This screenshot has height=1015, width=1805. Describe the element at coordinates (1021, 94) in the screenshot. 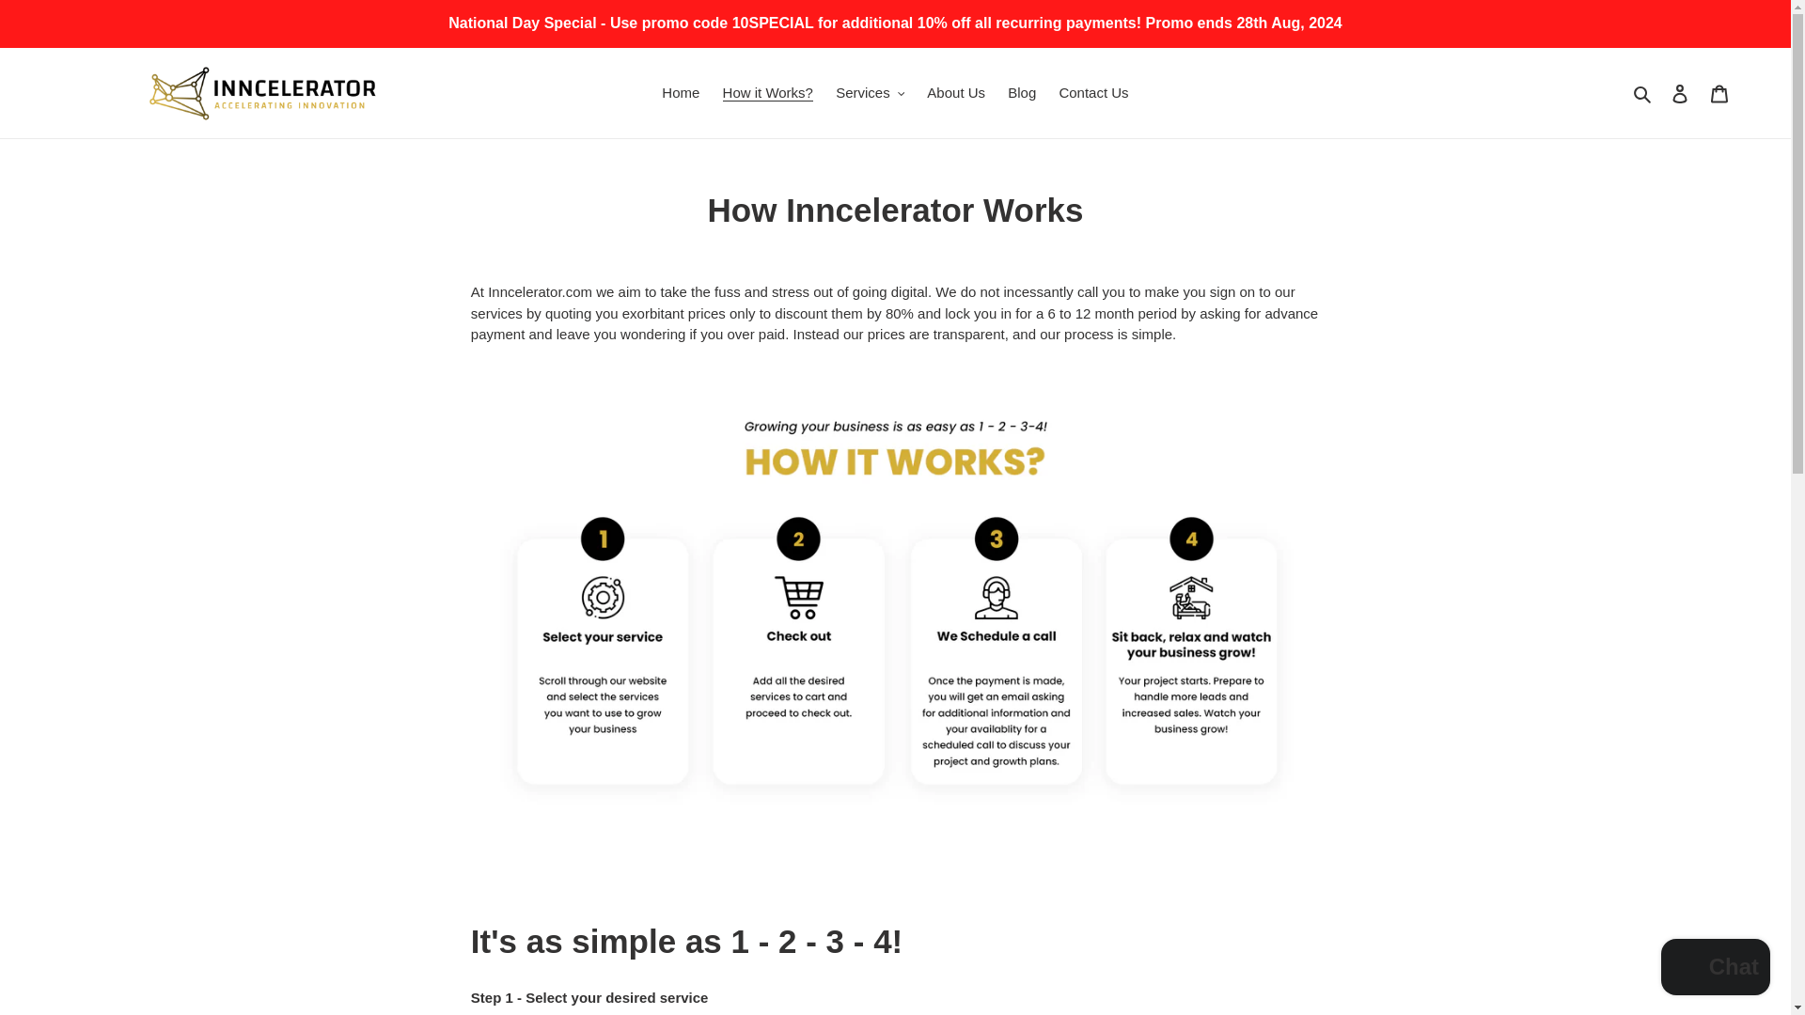

I see `Blog` at that location.